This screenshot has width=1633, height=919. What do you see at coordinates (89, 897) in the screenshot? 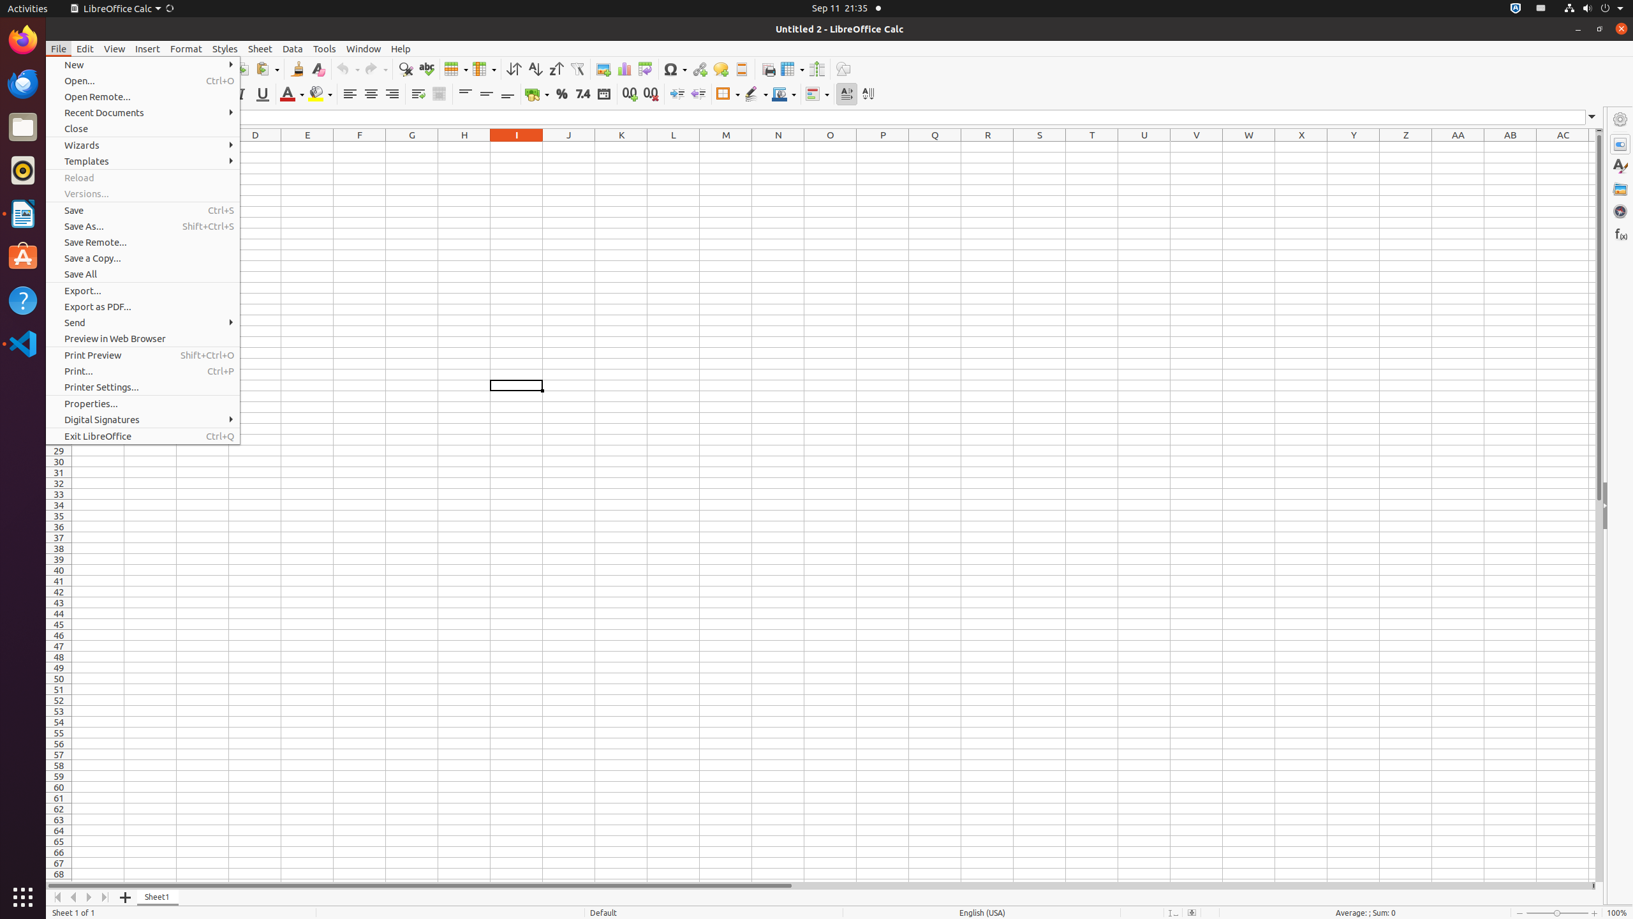
I see `Move Right` at bounding box center [89, 897].